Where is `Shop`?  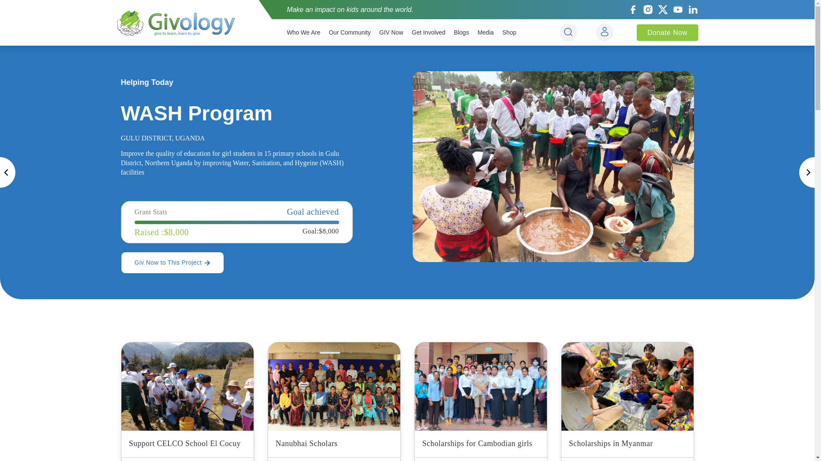
Shop is located at coordinates (509, 32).